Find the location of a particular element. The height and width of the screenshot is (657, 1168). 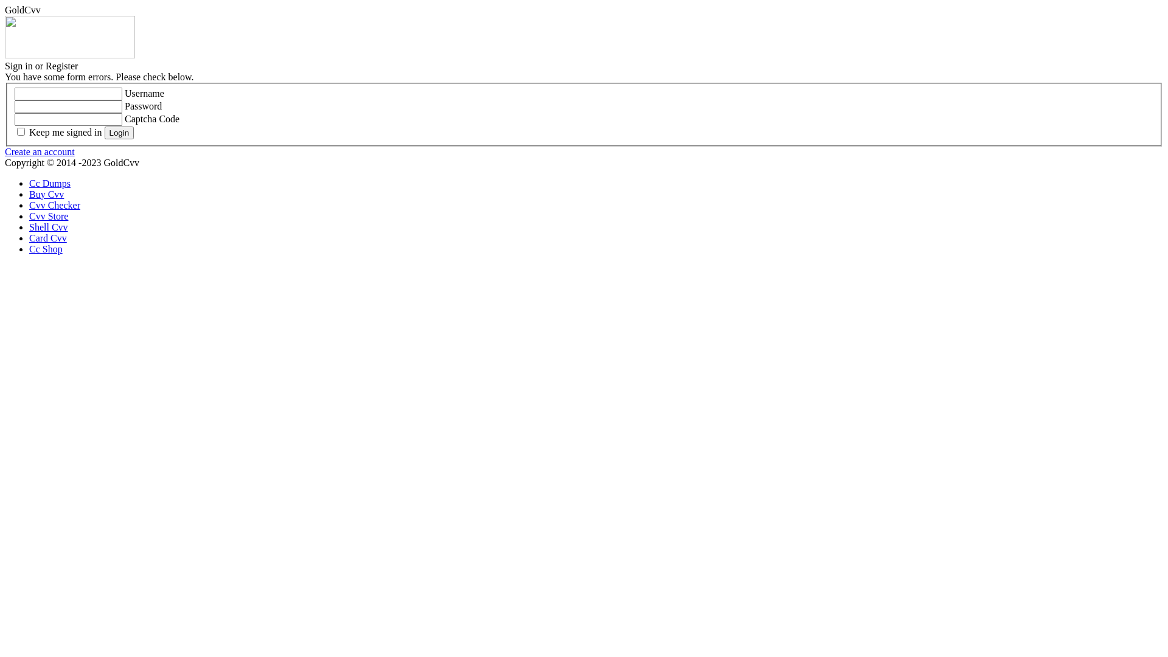

Please enter your password is located at coordinates (68, 107).